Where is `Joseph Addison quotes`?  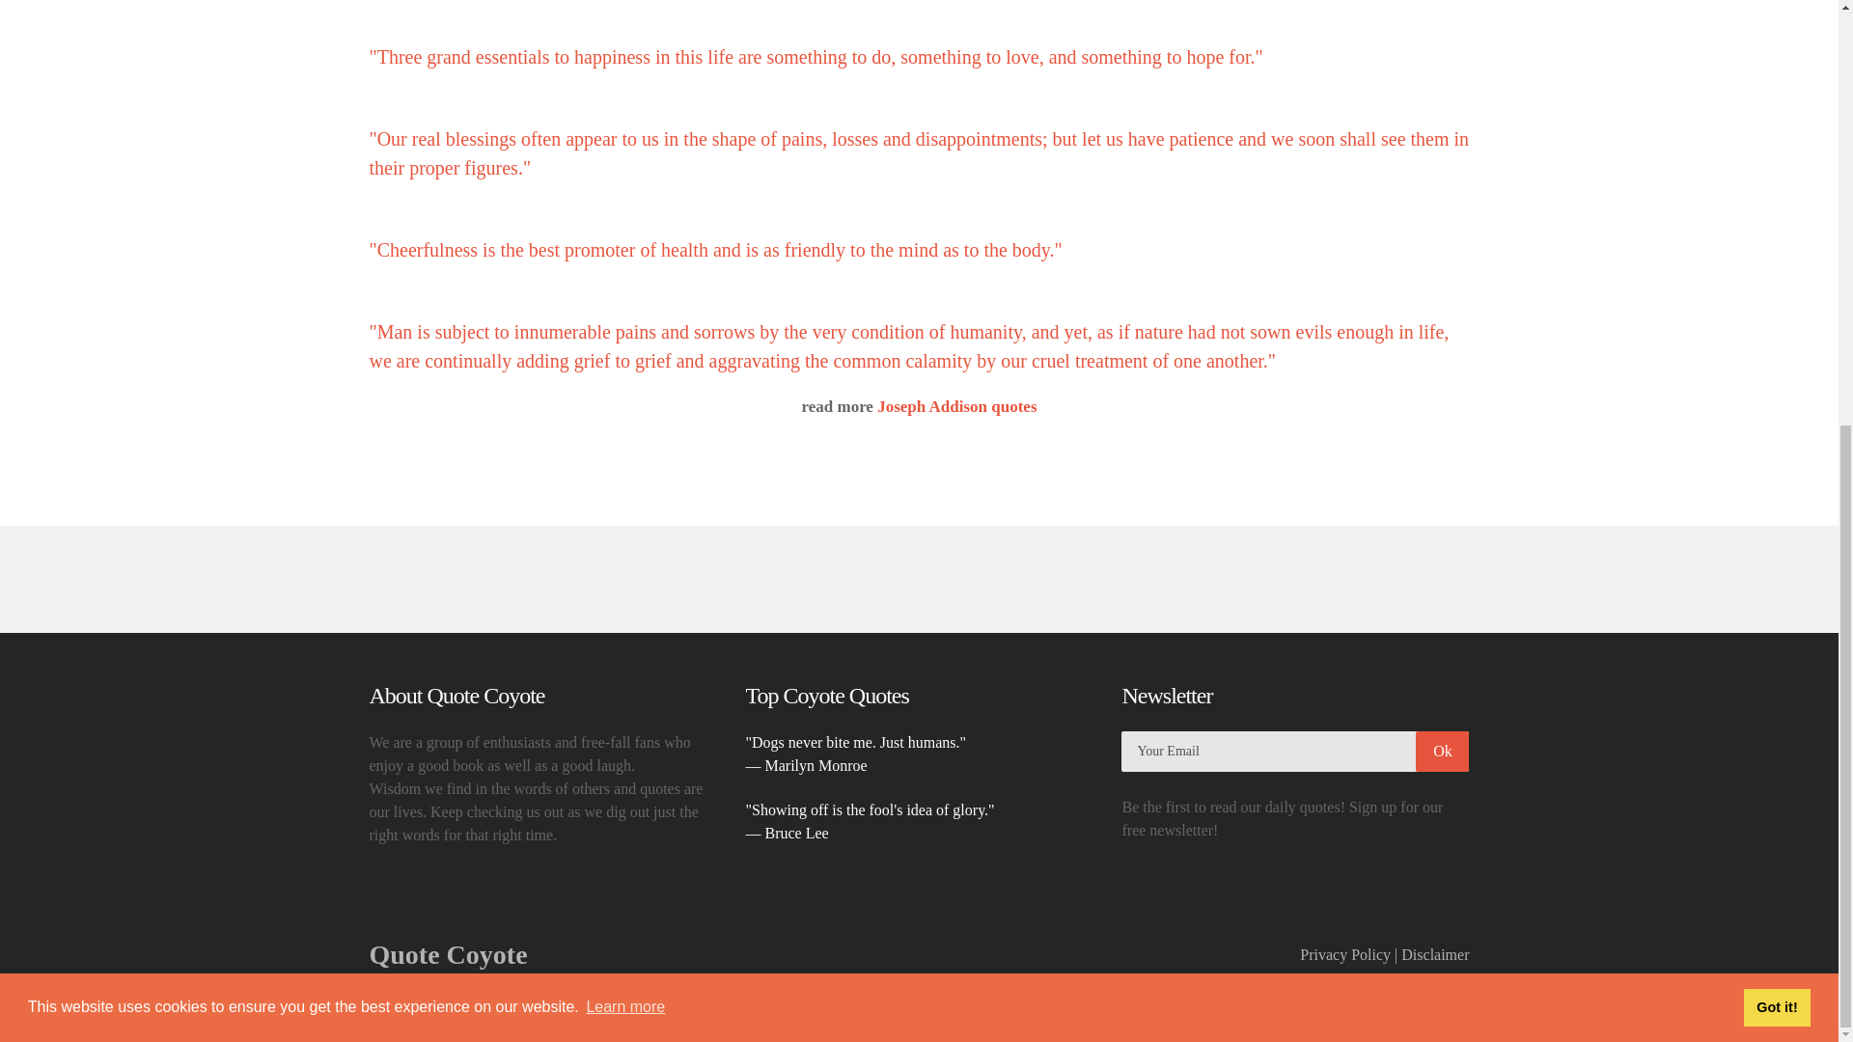 Joseph Addison quotes is located at coordinates (919, 152).